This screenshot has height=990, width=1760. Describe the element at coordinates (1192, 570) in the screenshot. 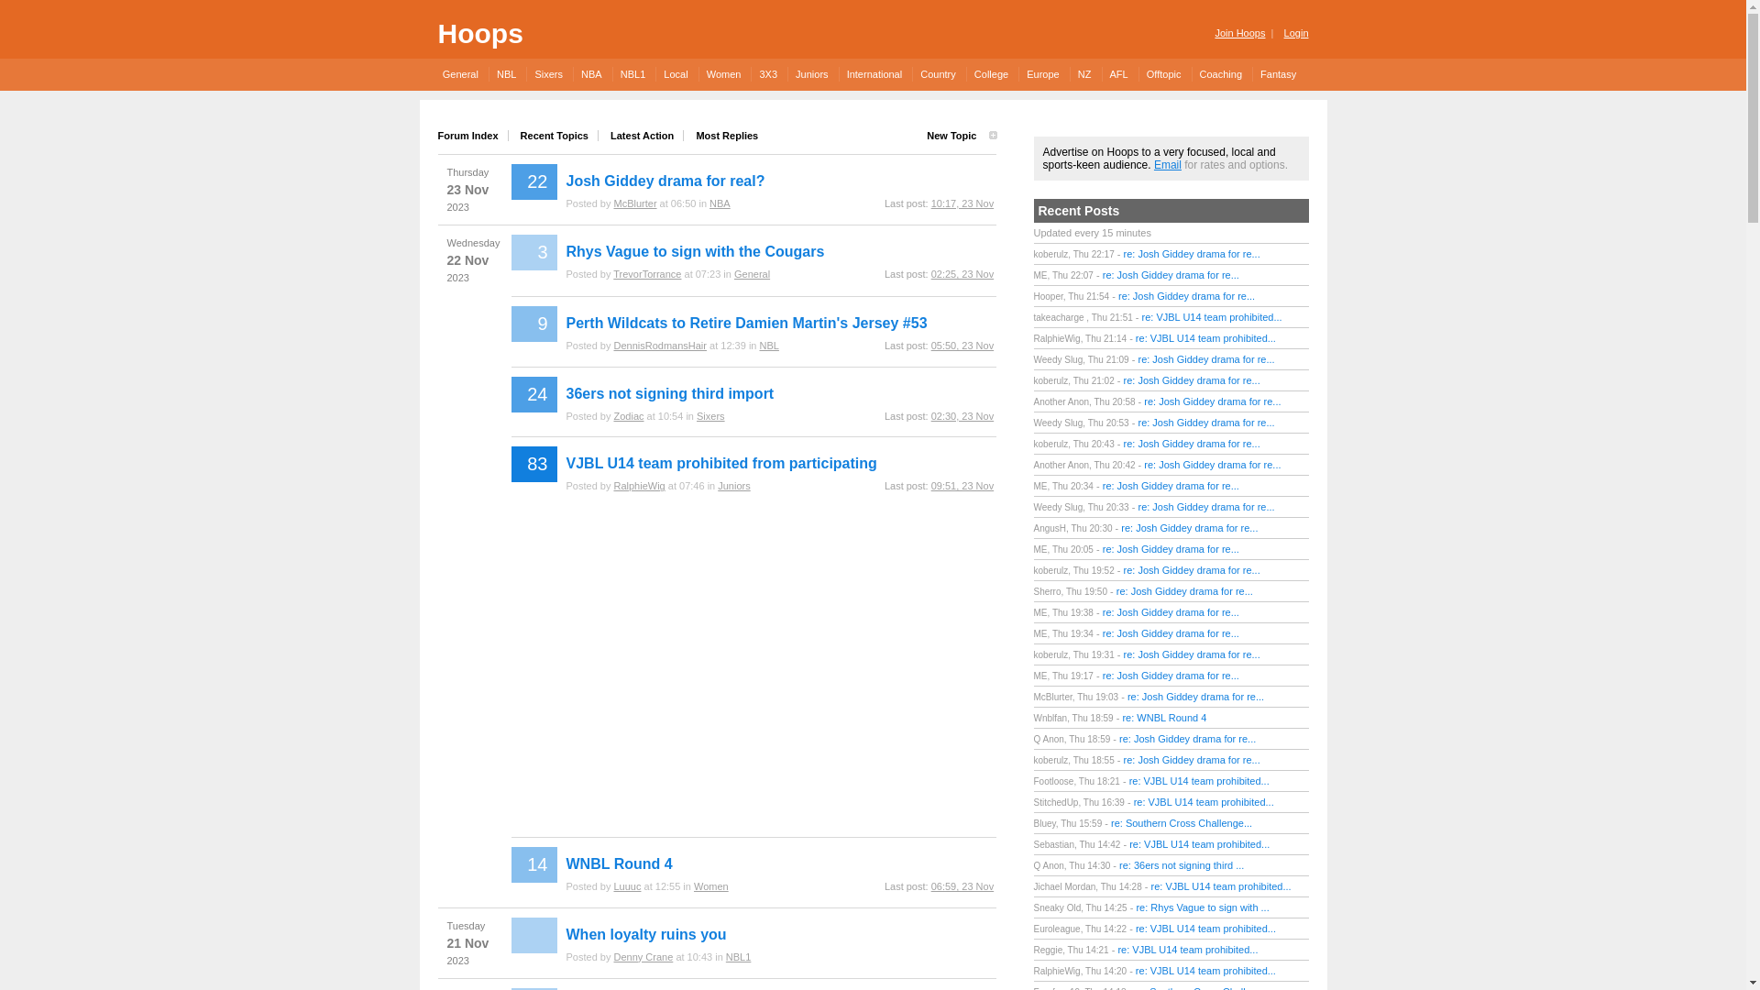

I see `re: Josh Giddey drama for re...` at that location.